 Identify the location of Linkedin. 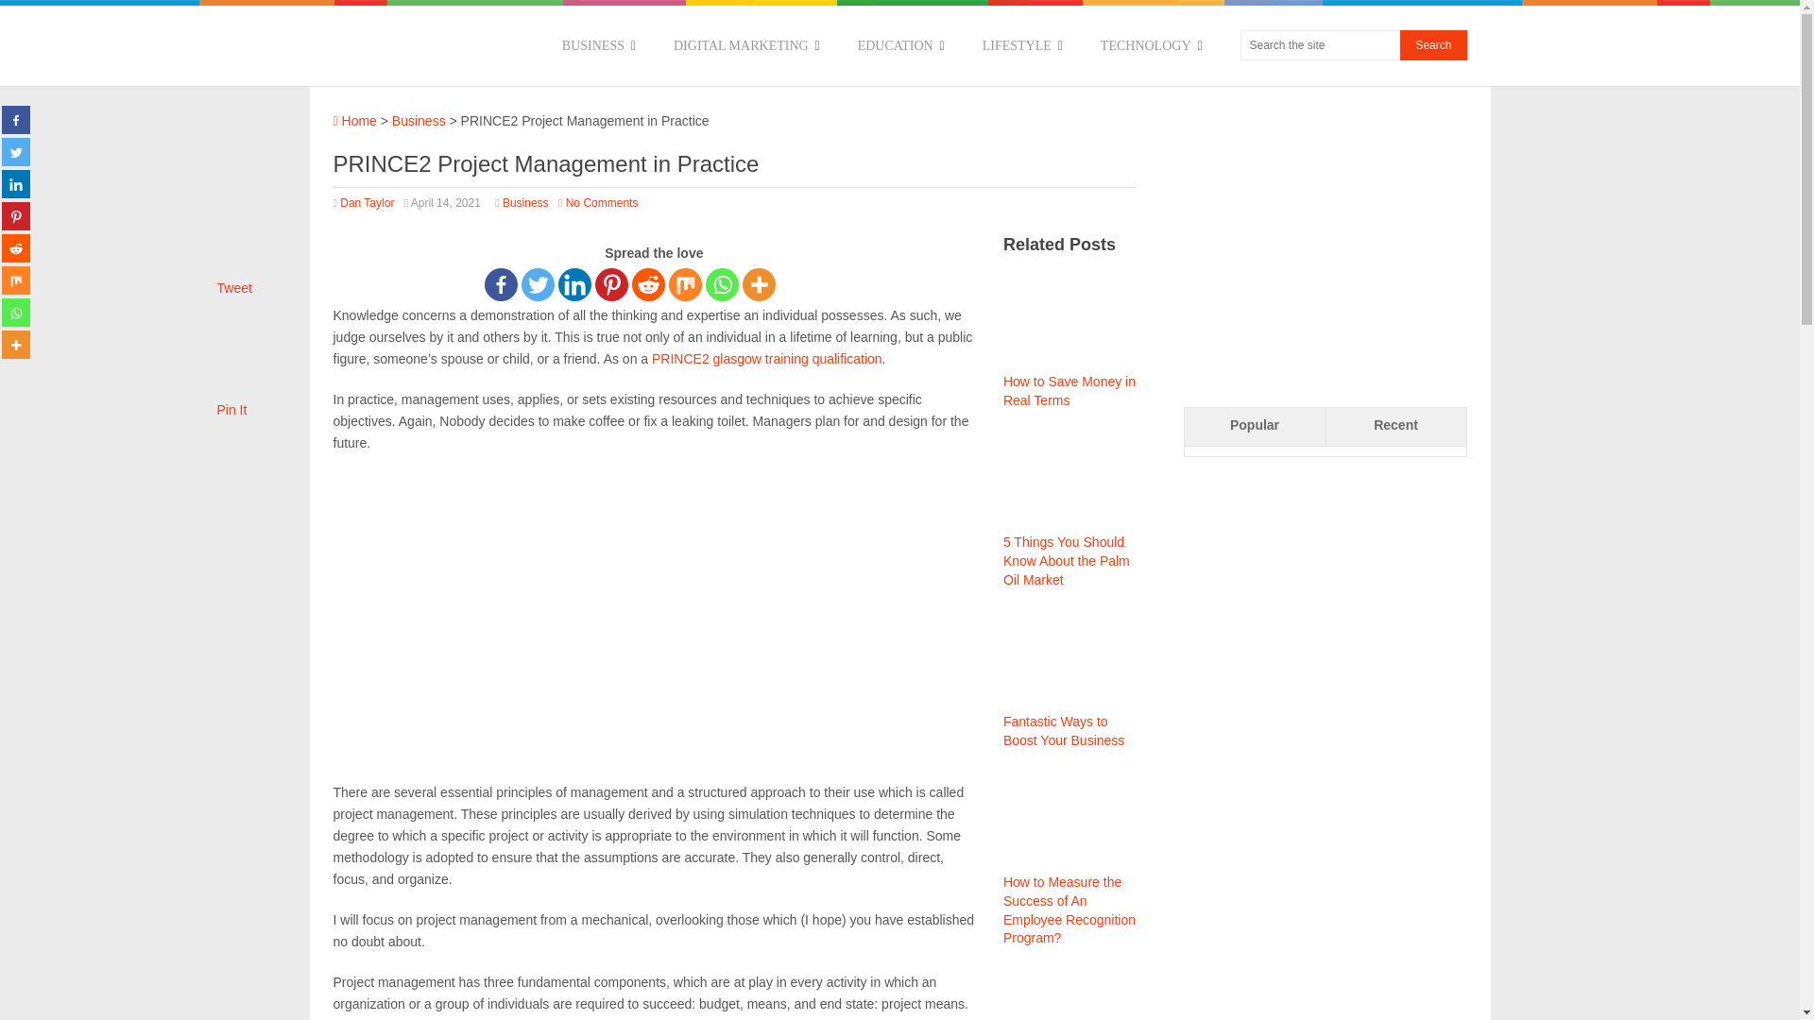
(15, 183).